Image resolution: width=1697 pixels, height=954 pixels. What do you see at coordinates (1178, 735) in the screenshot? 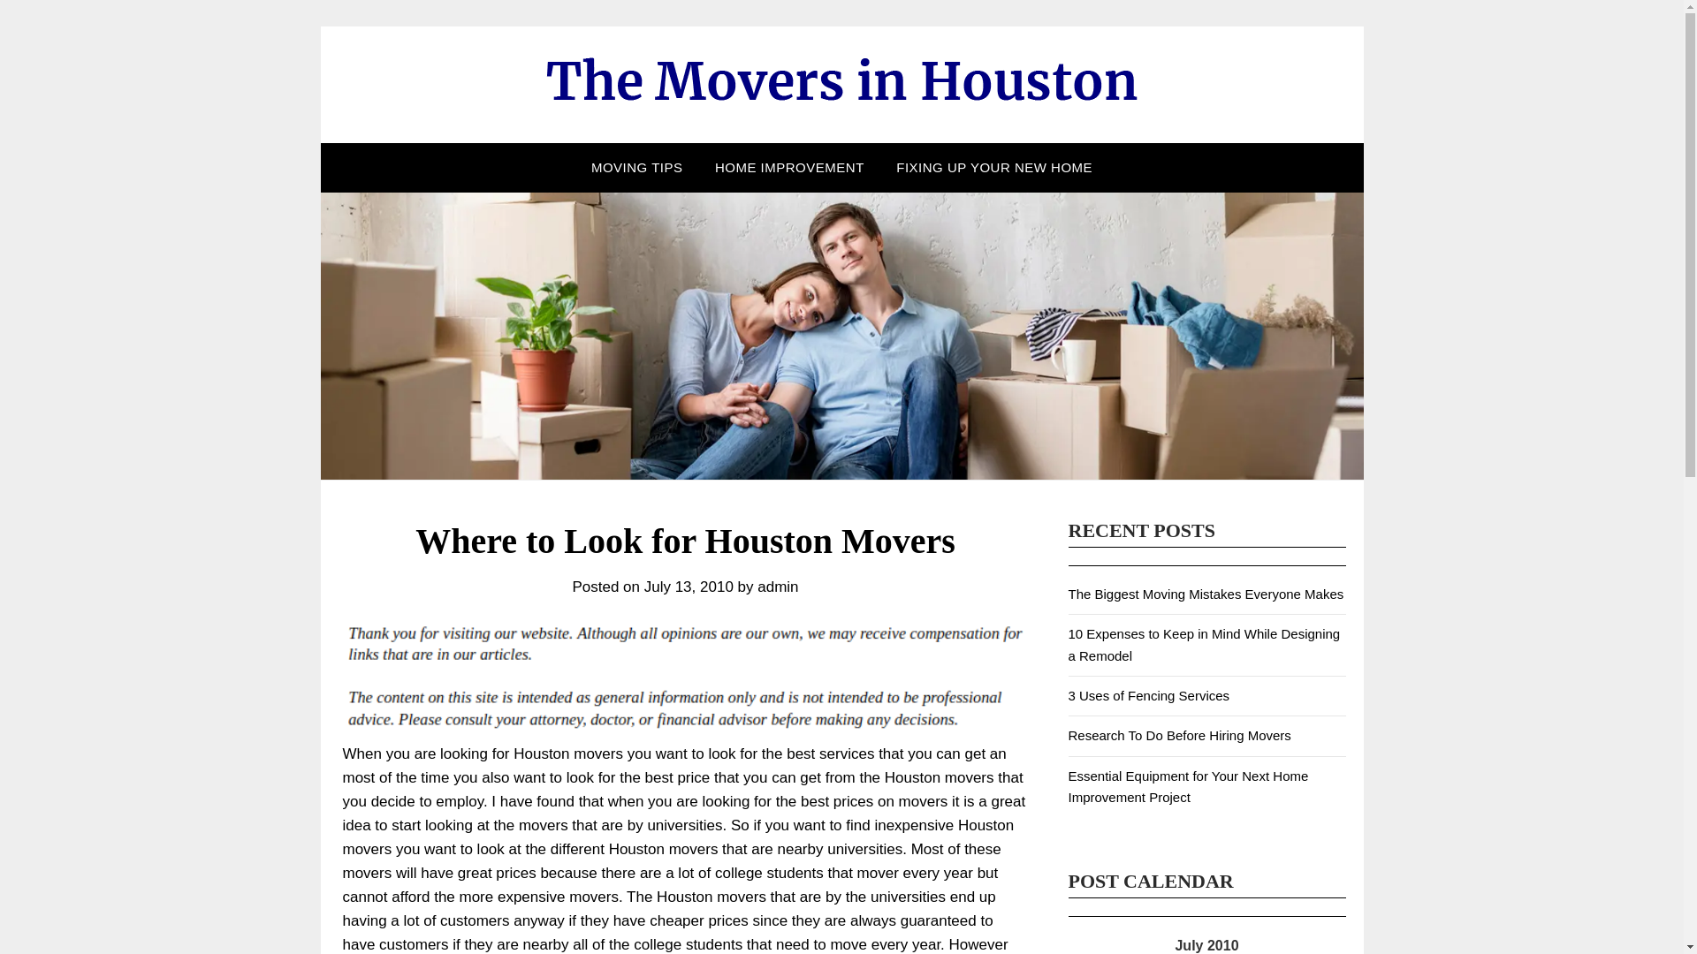
I see `Research To Do Before Hiring Movers` at bounding box center [1178, 735].